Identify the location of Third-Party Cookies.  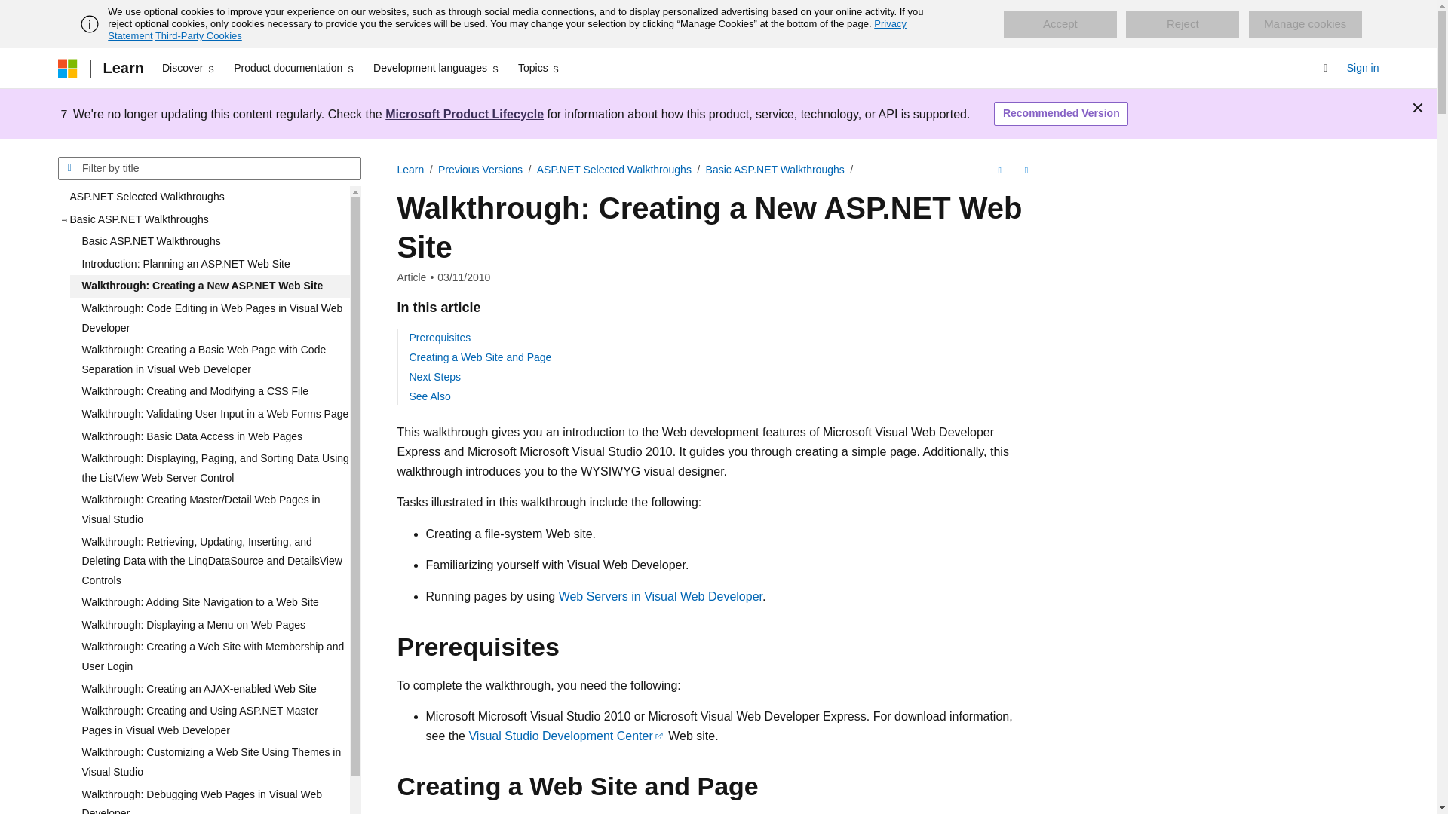
(198, 35).